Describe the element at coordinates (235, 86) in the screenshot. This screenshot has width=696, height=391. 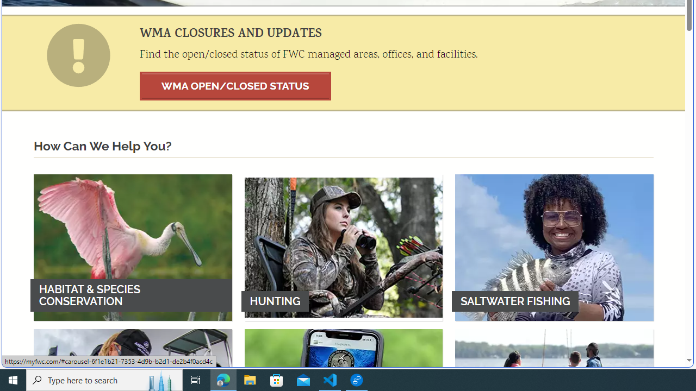
I see `WMA OPEN/CLOSED STATUS` at that location.